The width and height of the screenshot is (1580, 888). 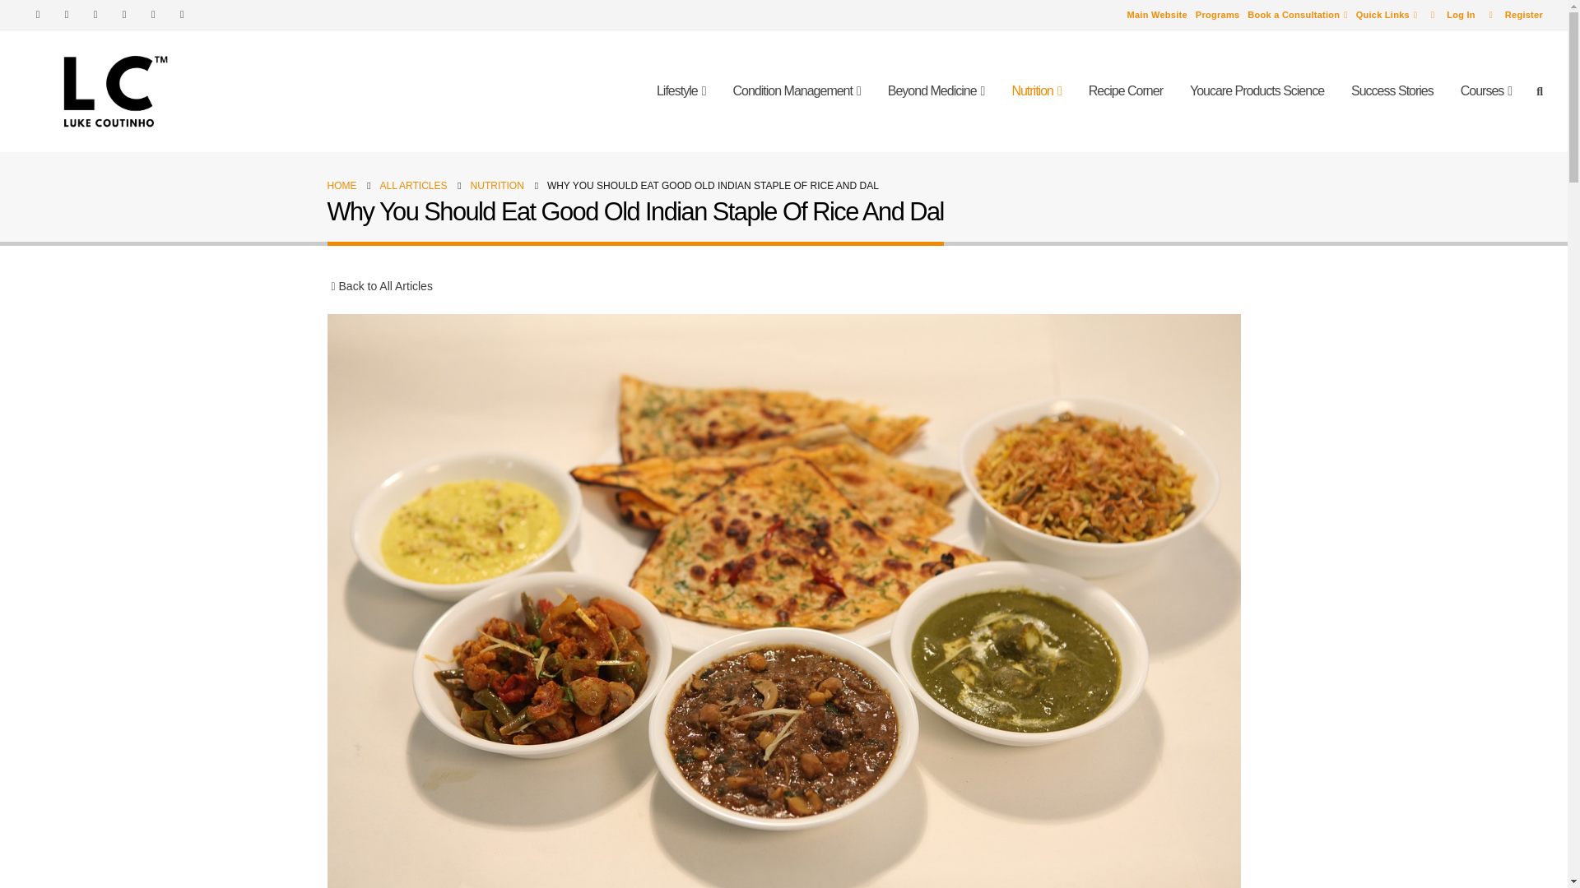 I want to click on Recipe Corner, so click(x=1126, y=91).